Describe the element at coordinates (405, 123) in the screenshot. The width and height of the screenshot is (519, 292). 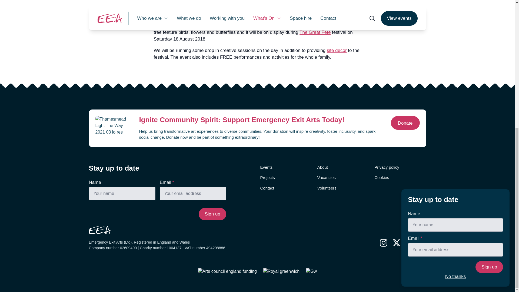
I see `Donate` at that location.